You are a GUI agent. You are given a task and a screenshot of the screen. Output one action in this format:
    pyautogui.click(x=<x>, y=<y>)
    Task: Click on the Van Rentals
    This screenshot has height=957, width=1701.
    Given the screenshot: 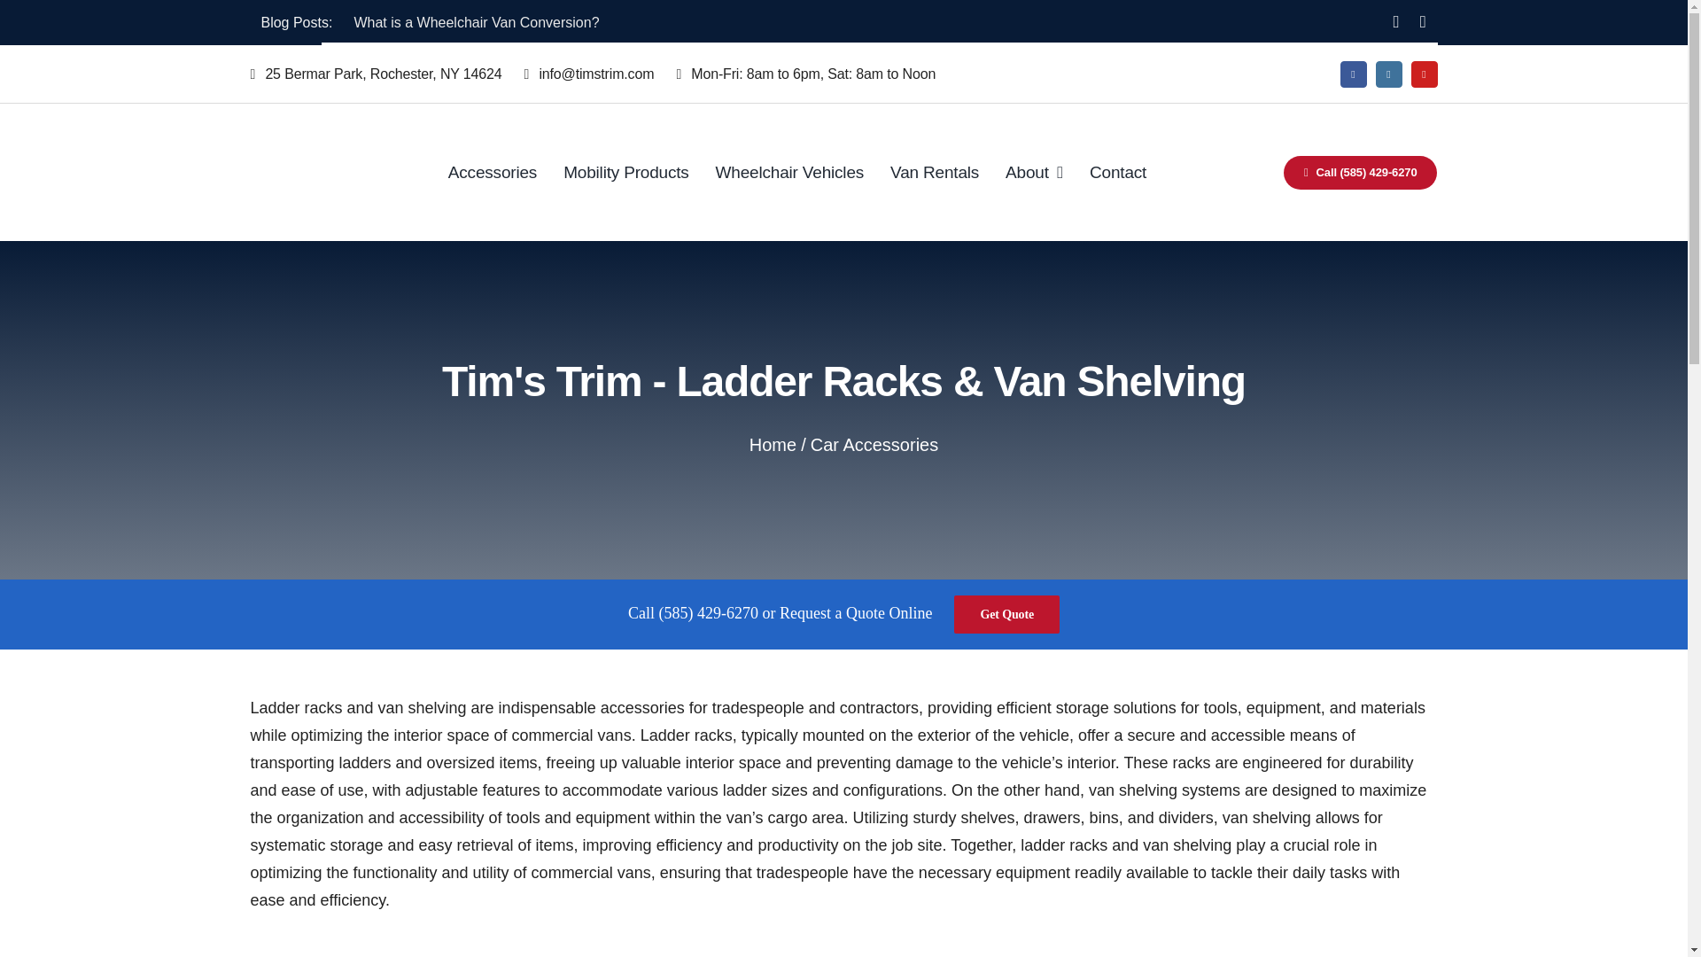 What is the action you would take?
    pyautogui.click(x=934, y=172)
    